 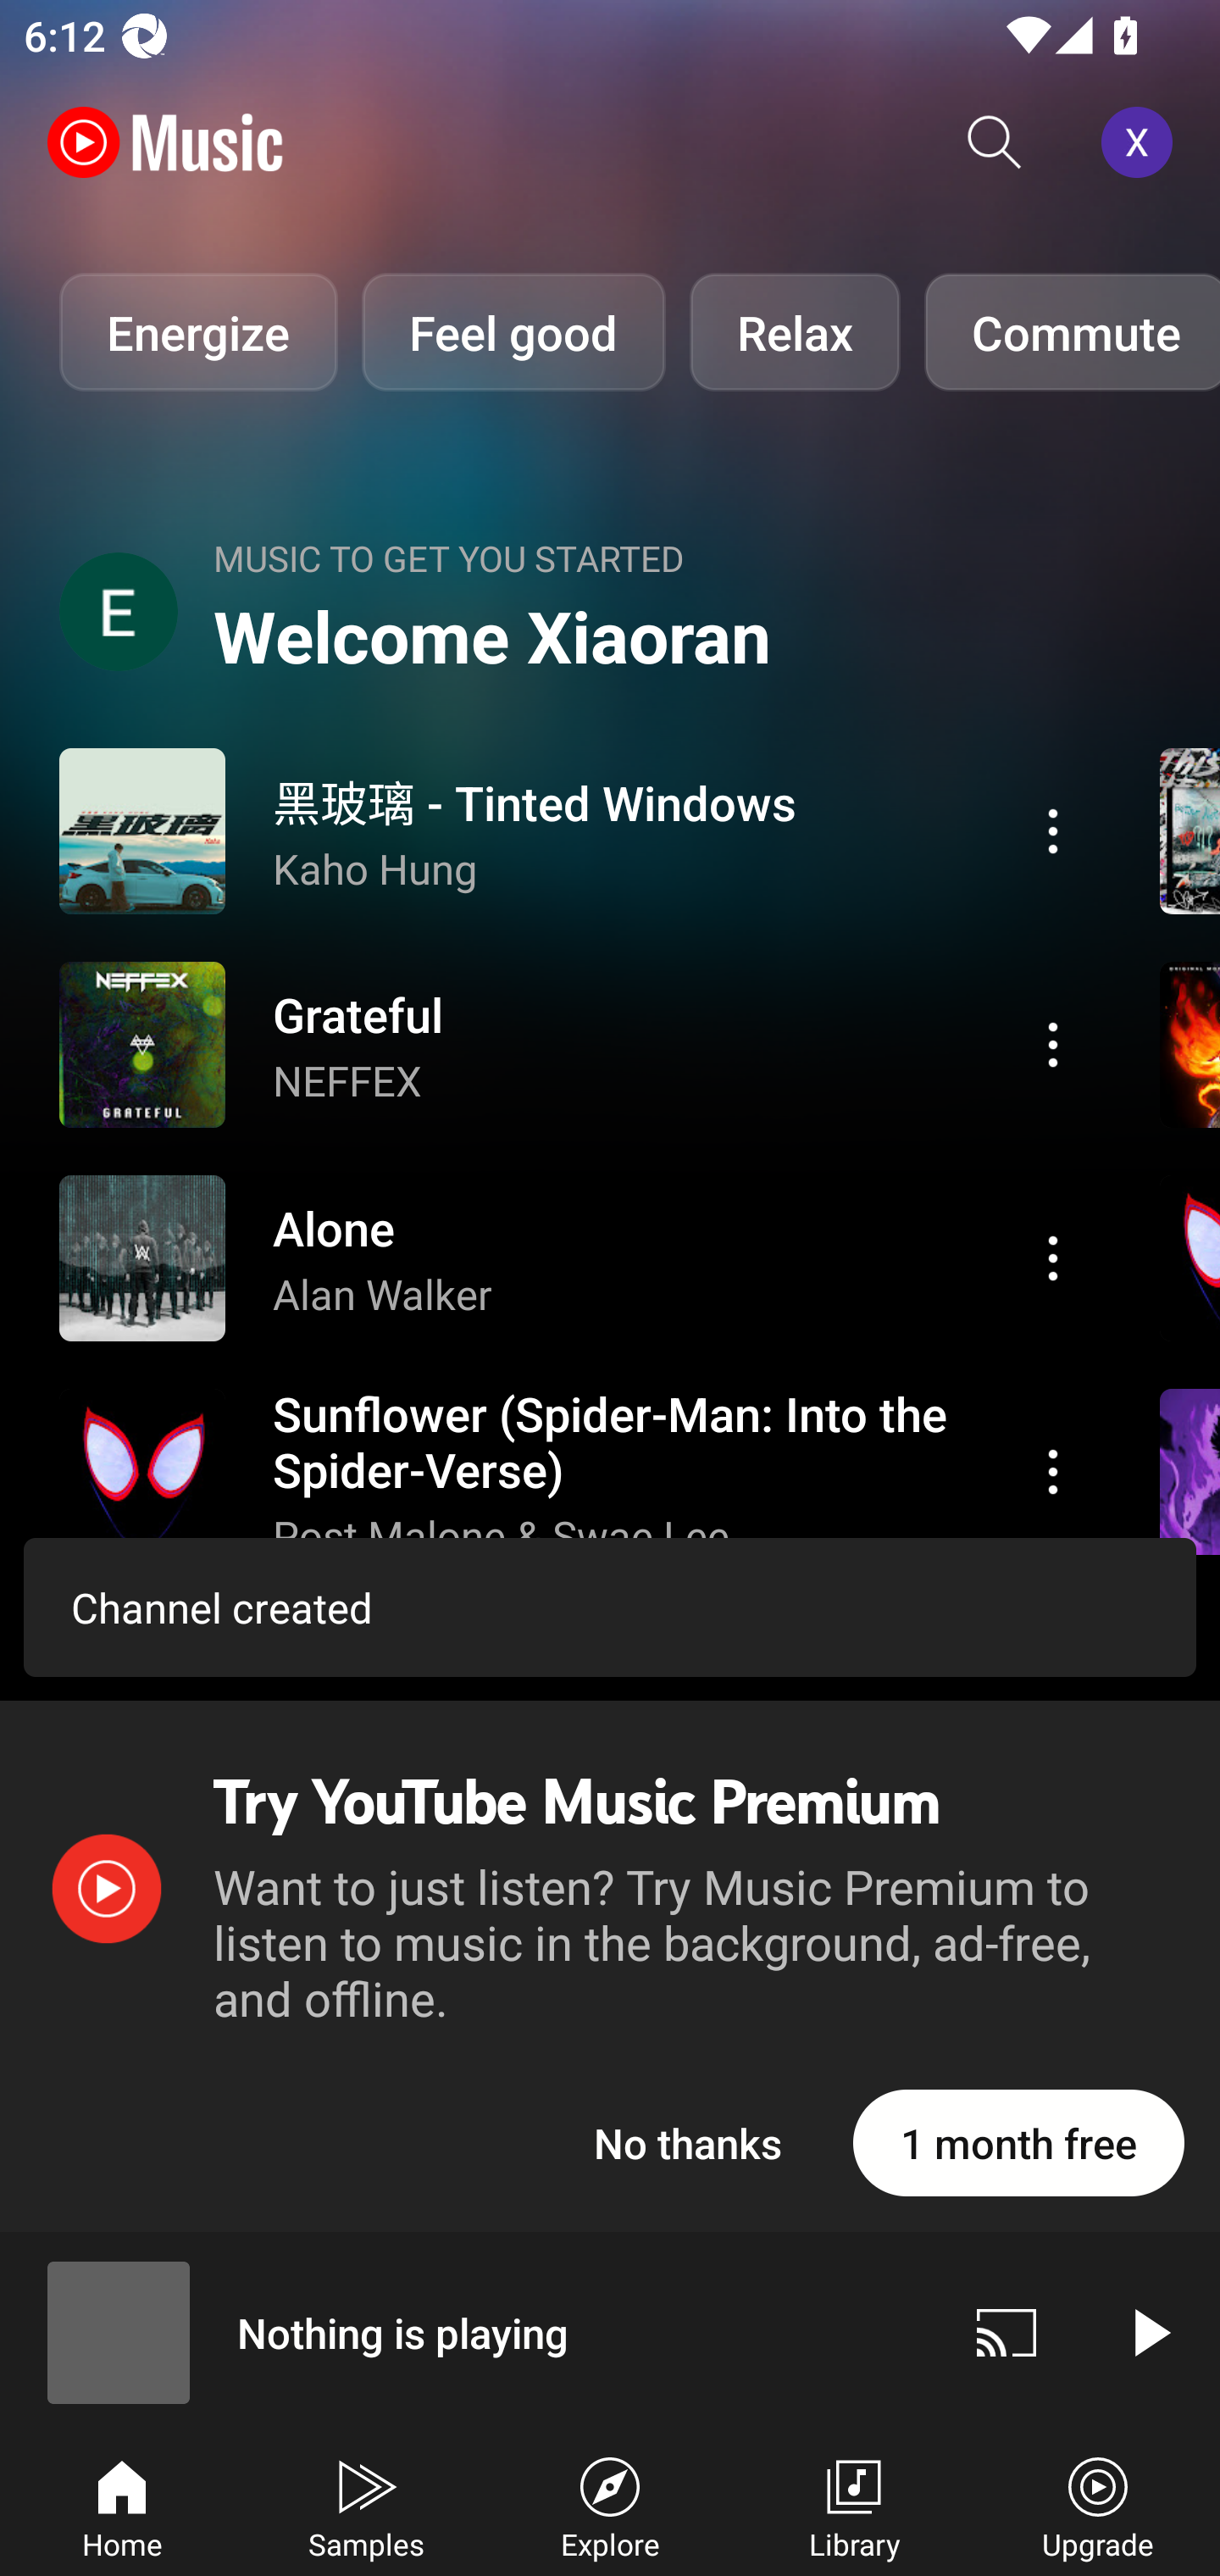 I want to click on Action menu, so click(x=1053, y=1257).